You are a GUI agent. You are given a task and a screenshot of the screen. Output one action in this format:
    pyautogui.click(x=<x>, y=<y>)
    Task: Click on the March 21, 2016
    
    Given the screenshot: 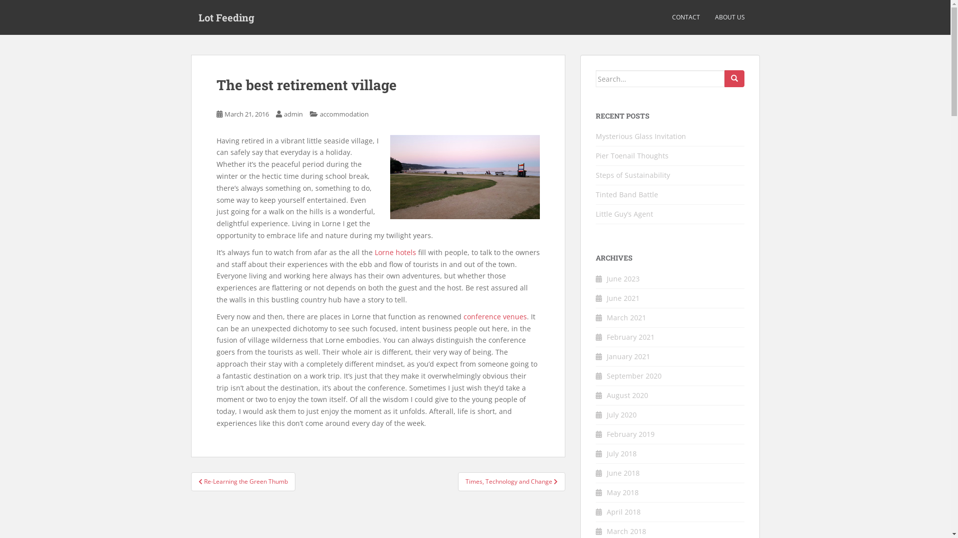 What is the action you would take?
    pyautogui.click(x=246, y=114)
    